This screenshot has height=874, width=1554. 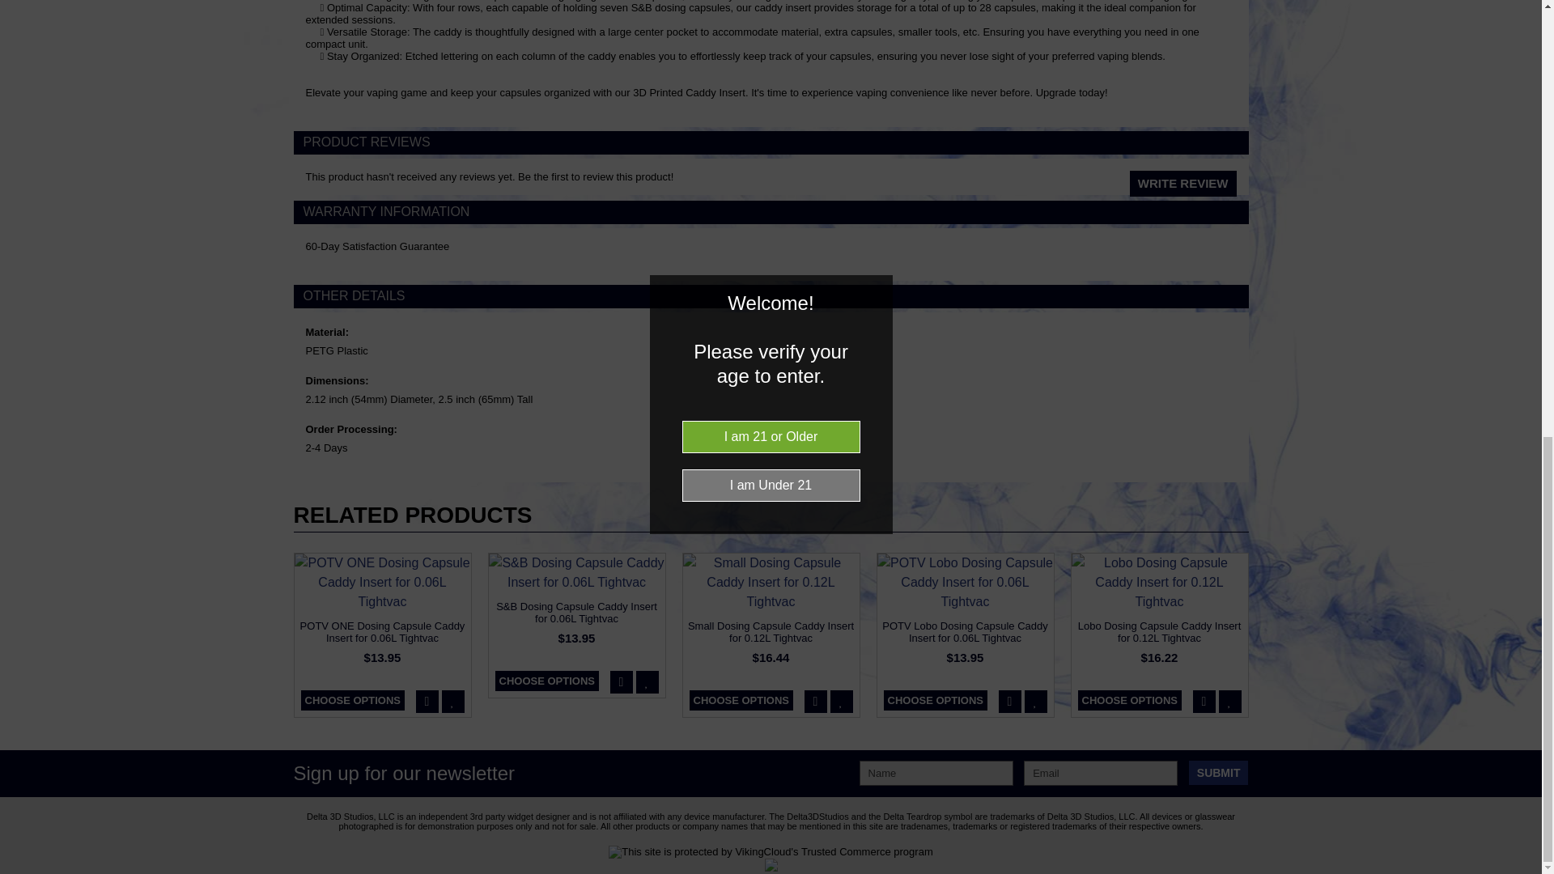 I want to click on Submit, so click(x=1219, y=772).